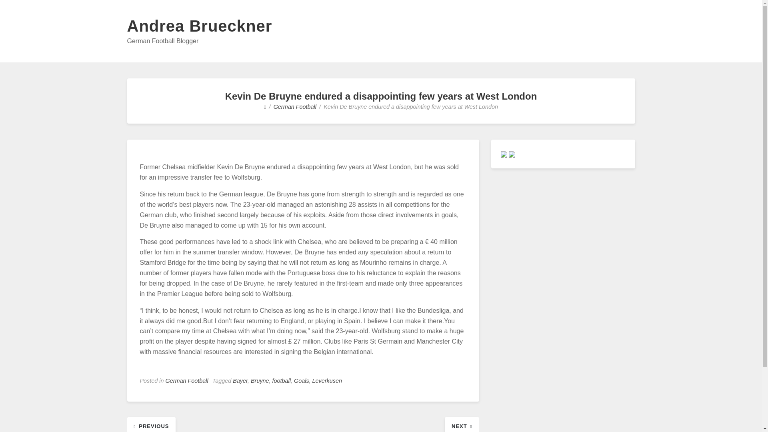 The image size is (768, 432). I want to click on PREVIOUS, so click(151, 426).